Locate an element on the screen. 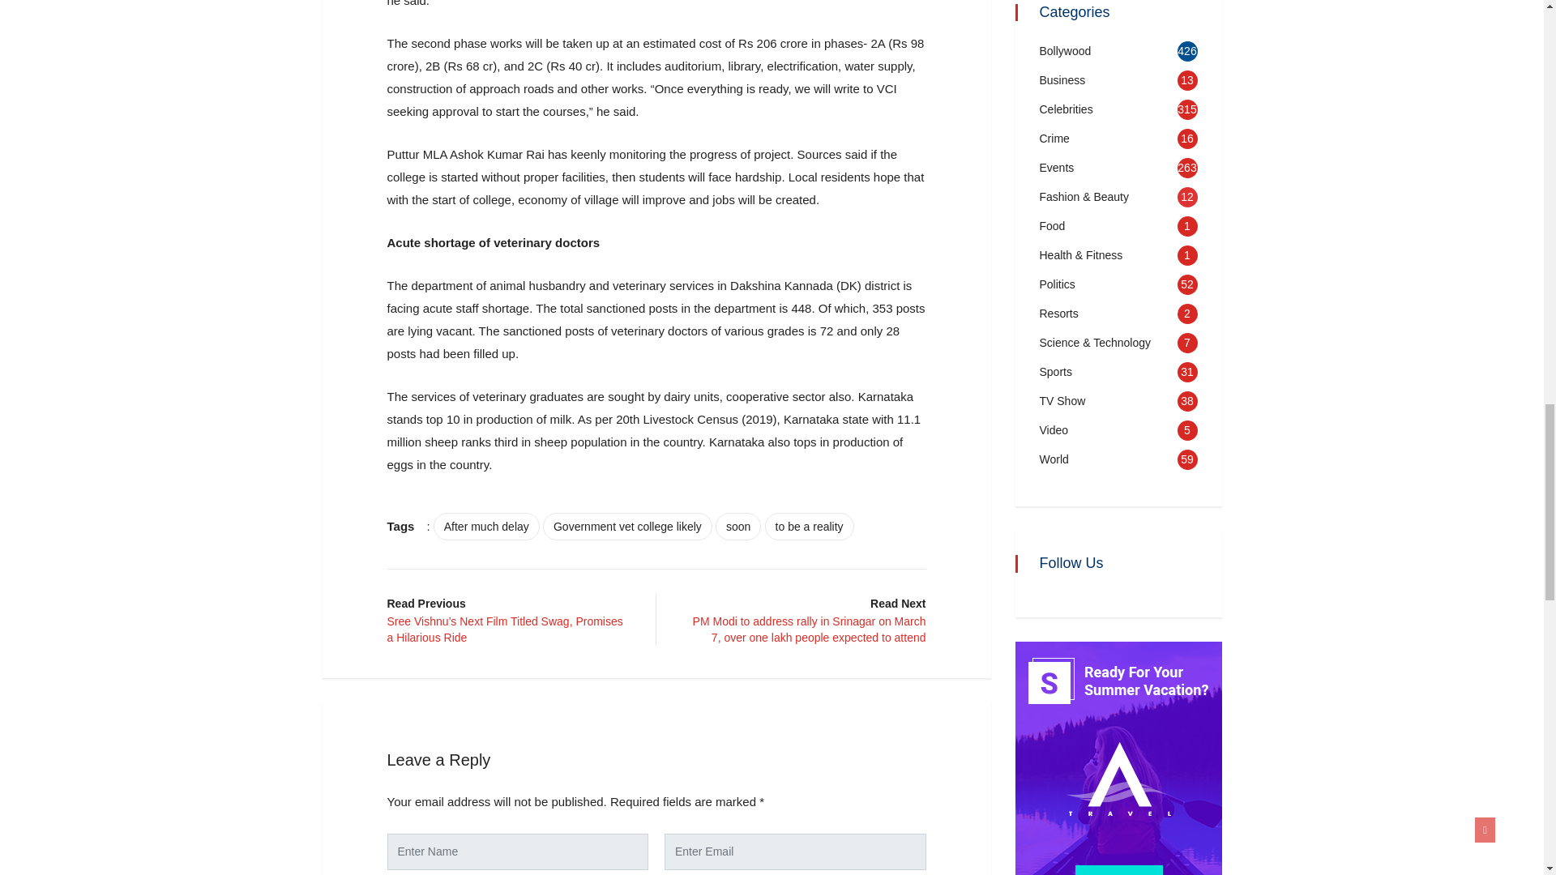 The image size is (1556, 875). soon is located at coordinates (737, 527).